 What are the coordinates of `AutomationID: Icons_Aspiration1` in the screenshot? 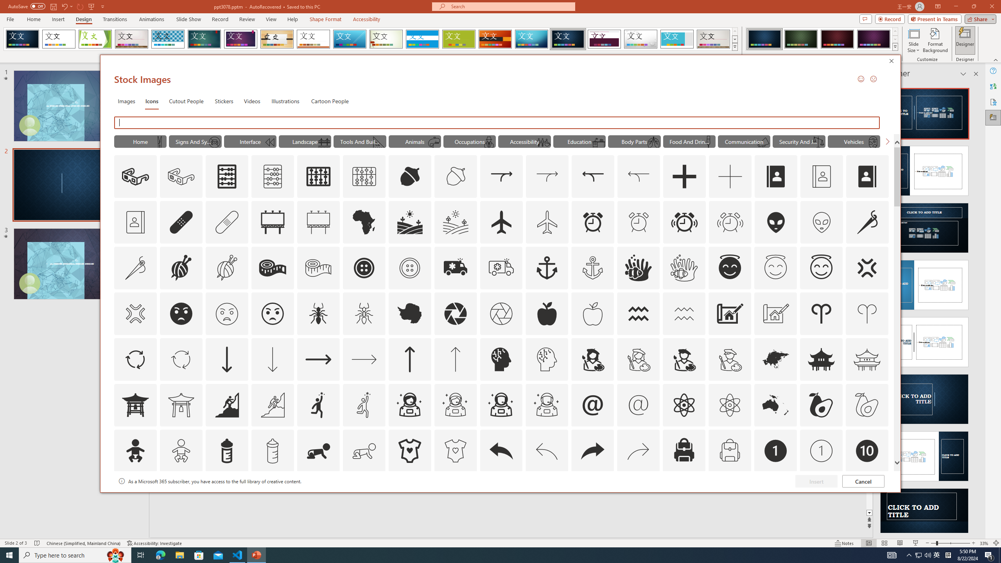 It's located at (318, 405).